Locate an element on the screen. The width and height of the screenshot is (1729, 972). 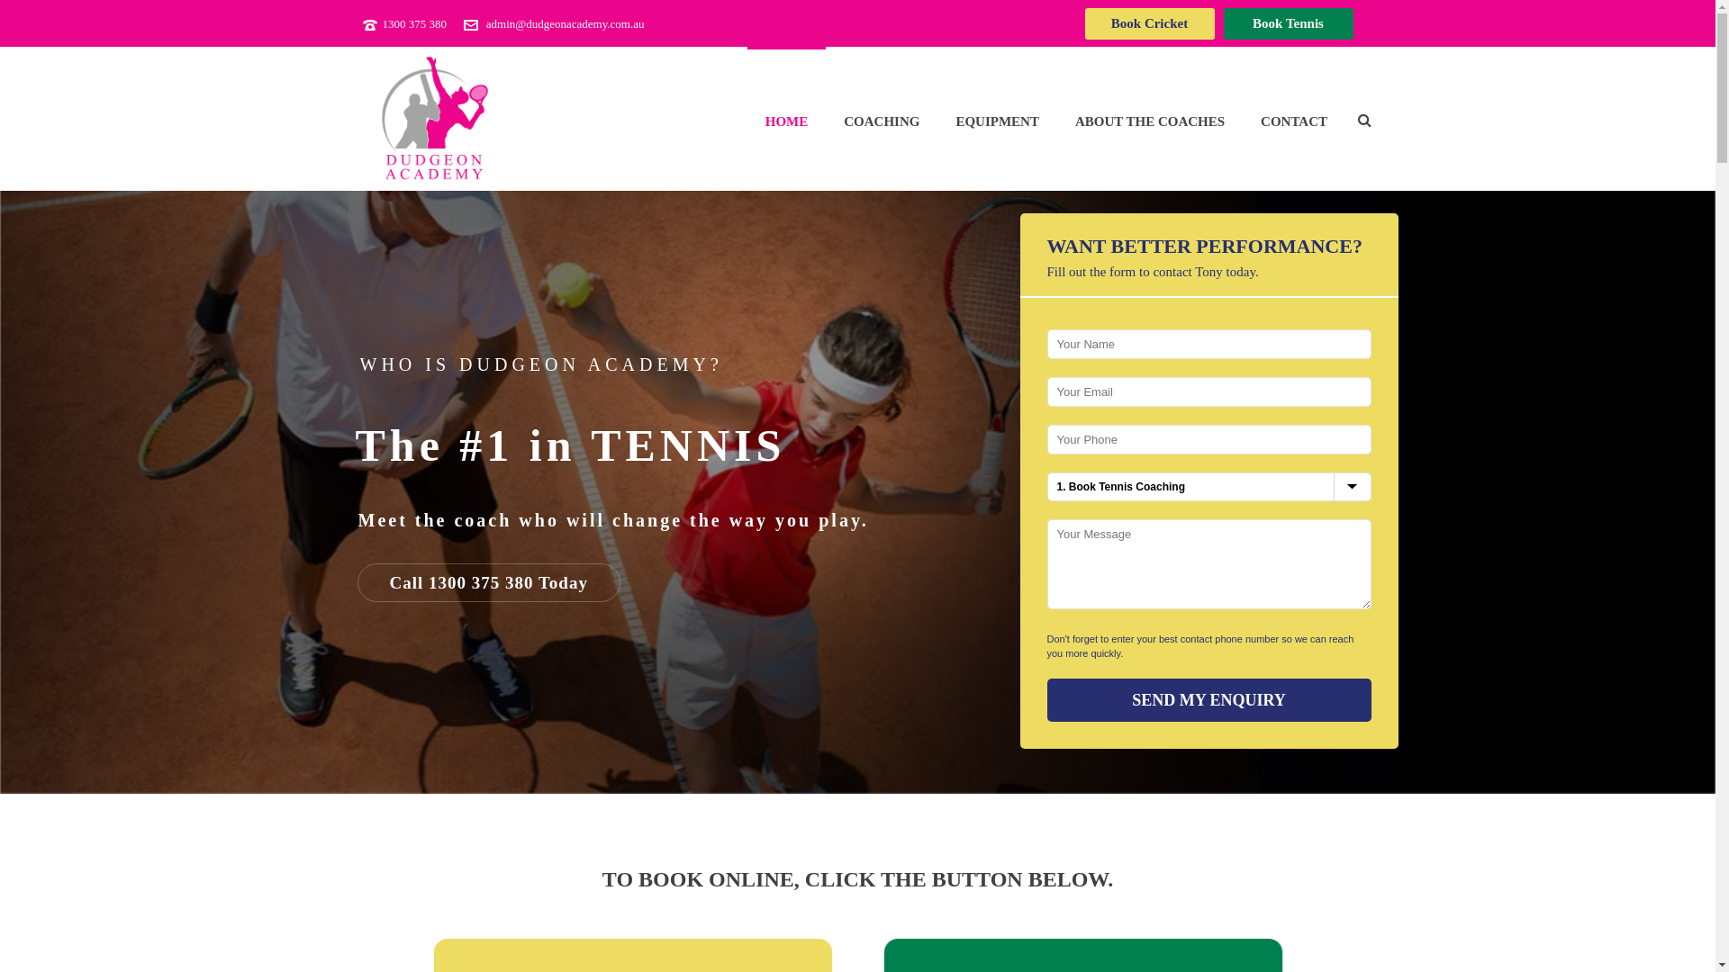
ABOUT THE COACHES is located at coordinates (1150, 119).